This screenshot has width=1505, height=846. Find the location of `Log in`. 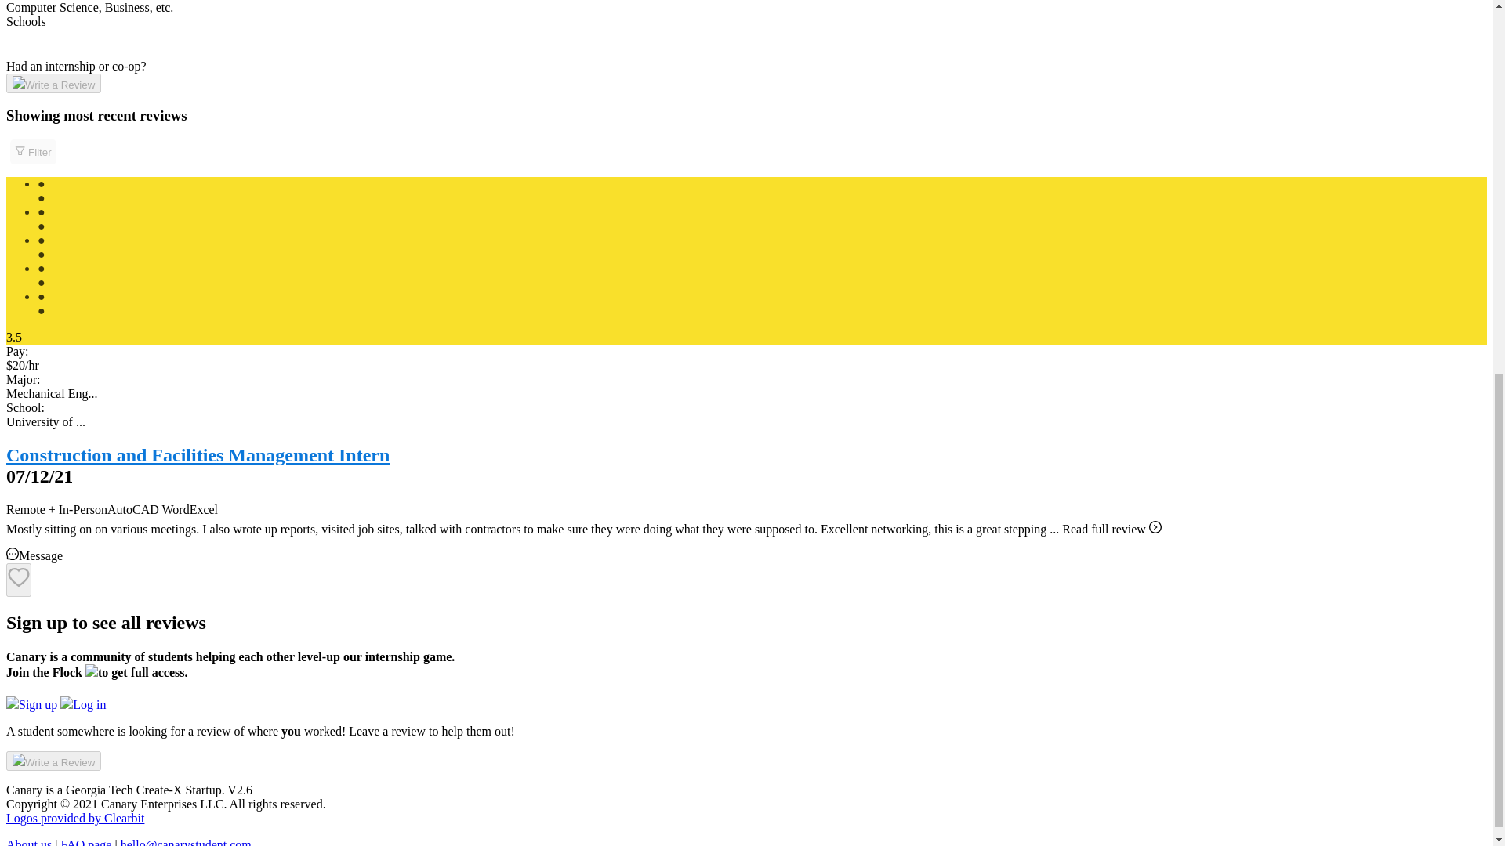

Log in is located at coordinates (82, 705).